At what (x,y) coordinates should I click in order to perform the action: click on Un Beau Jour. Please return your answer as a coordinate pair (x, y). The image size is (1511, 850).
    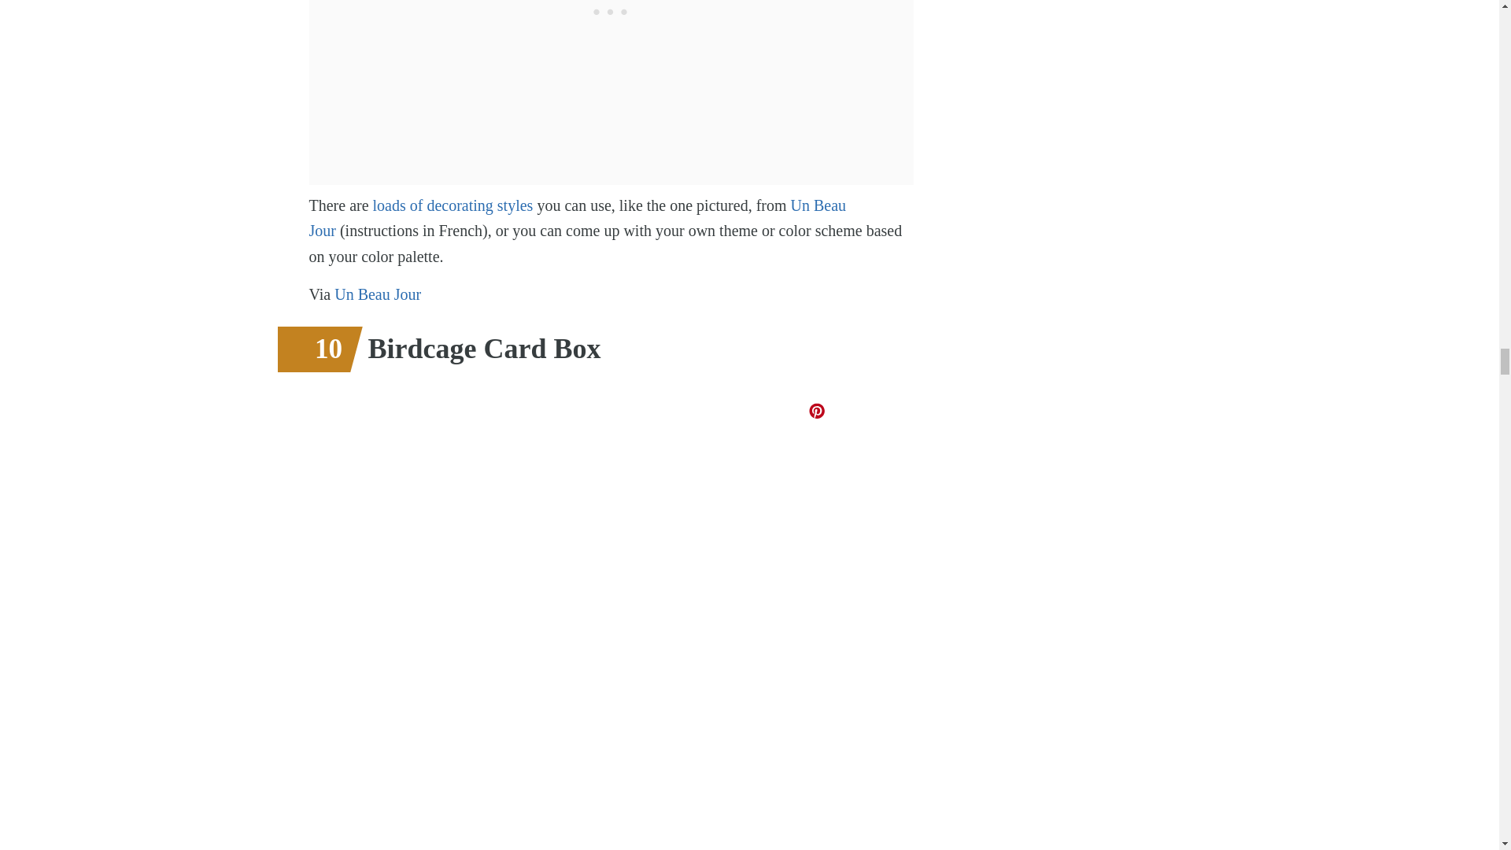
    Looking at the image, I should click on (378, 294).